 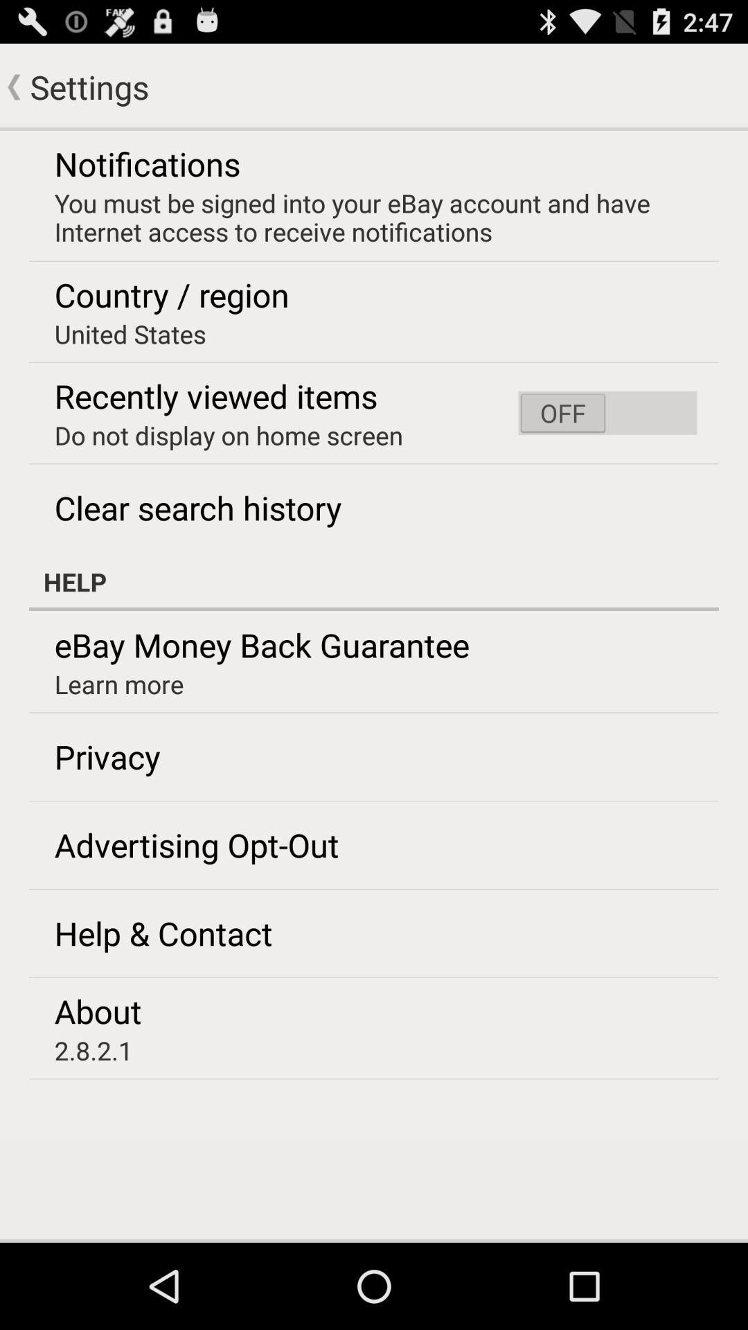 I want to click on turn on the icon below country / region app, so click(x=130, y=334).